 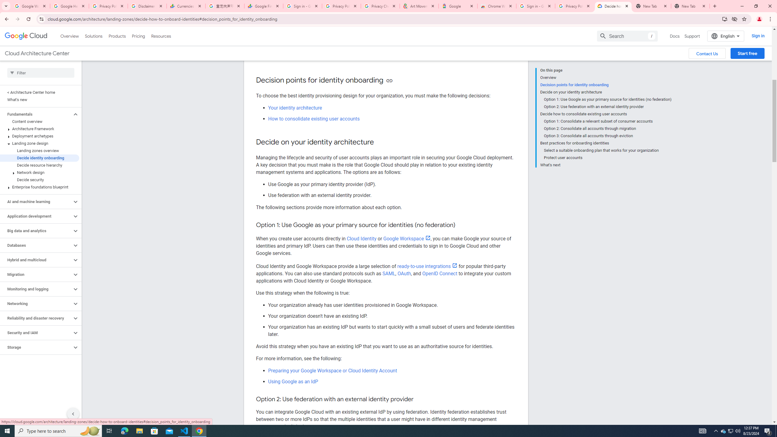 I want to click on Option 2: Use federation with an external identity provider, so click(x=608, y=107).